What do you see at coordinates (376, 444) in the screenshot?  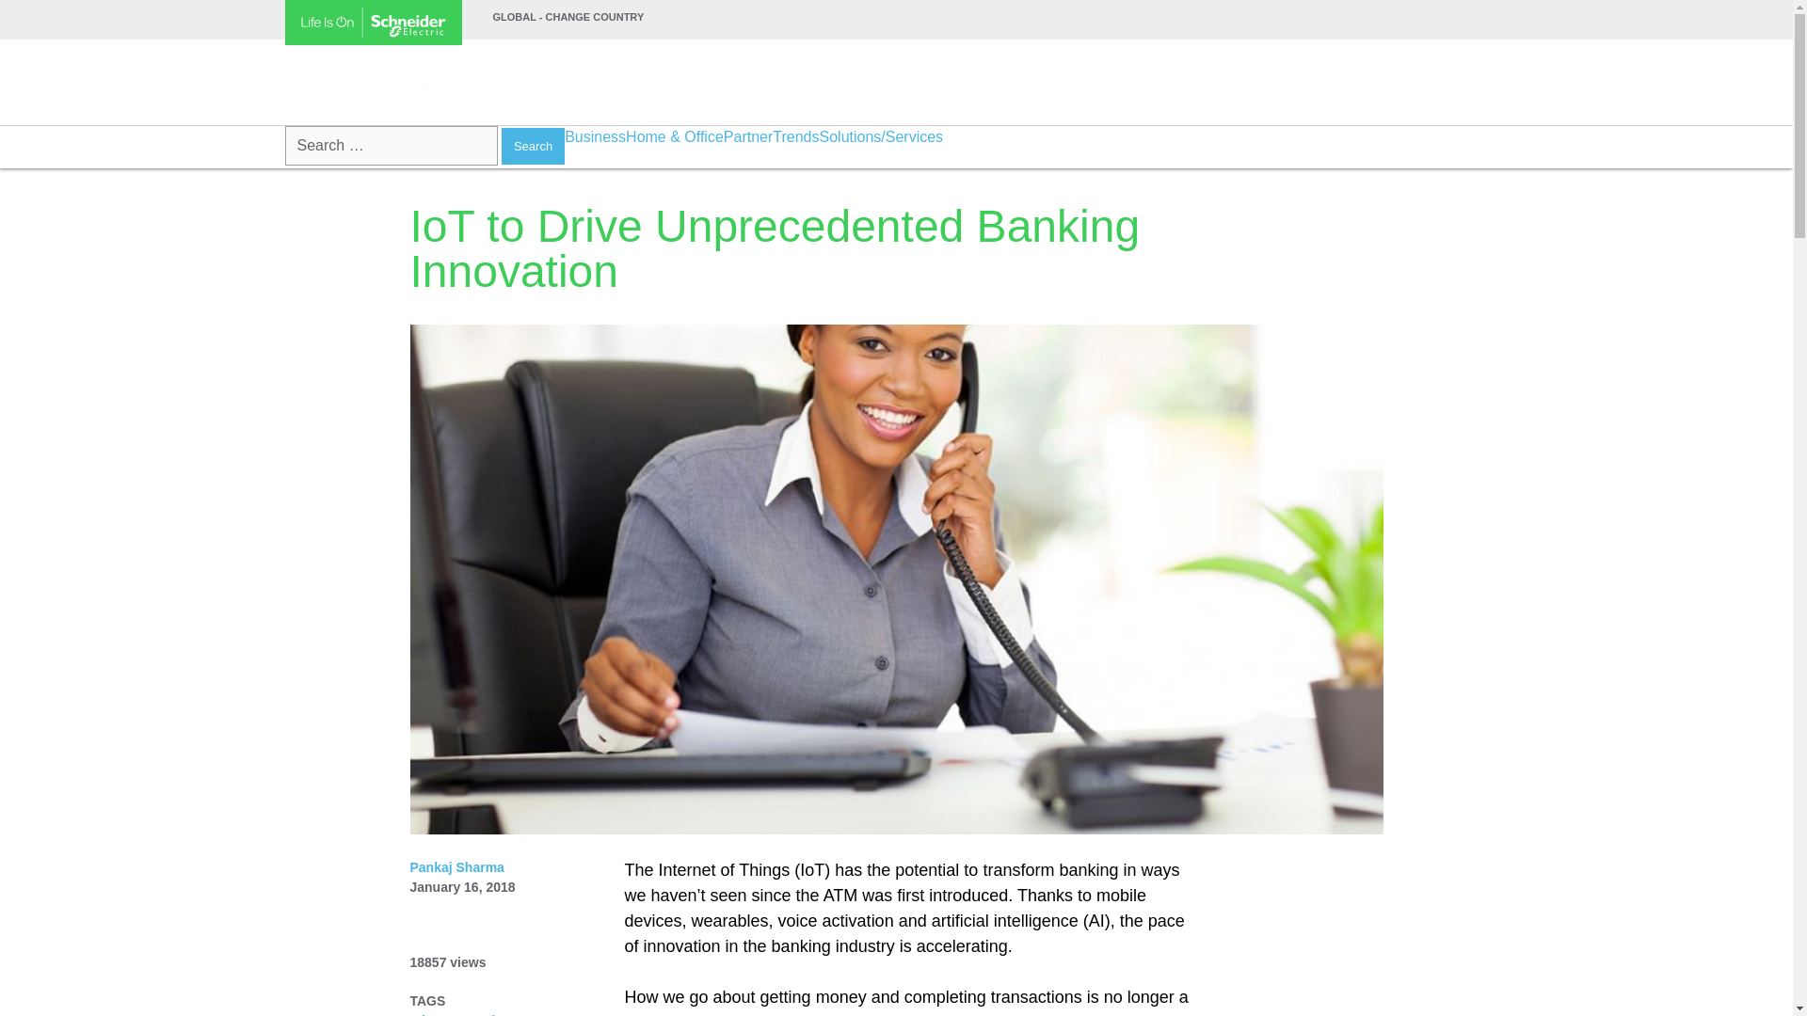 I see `Share on Twitter` at bounding box center [376, 444].